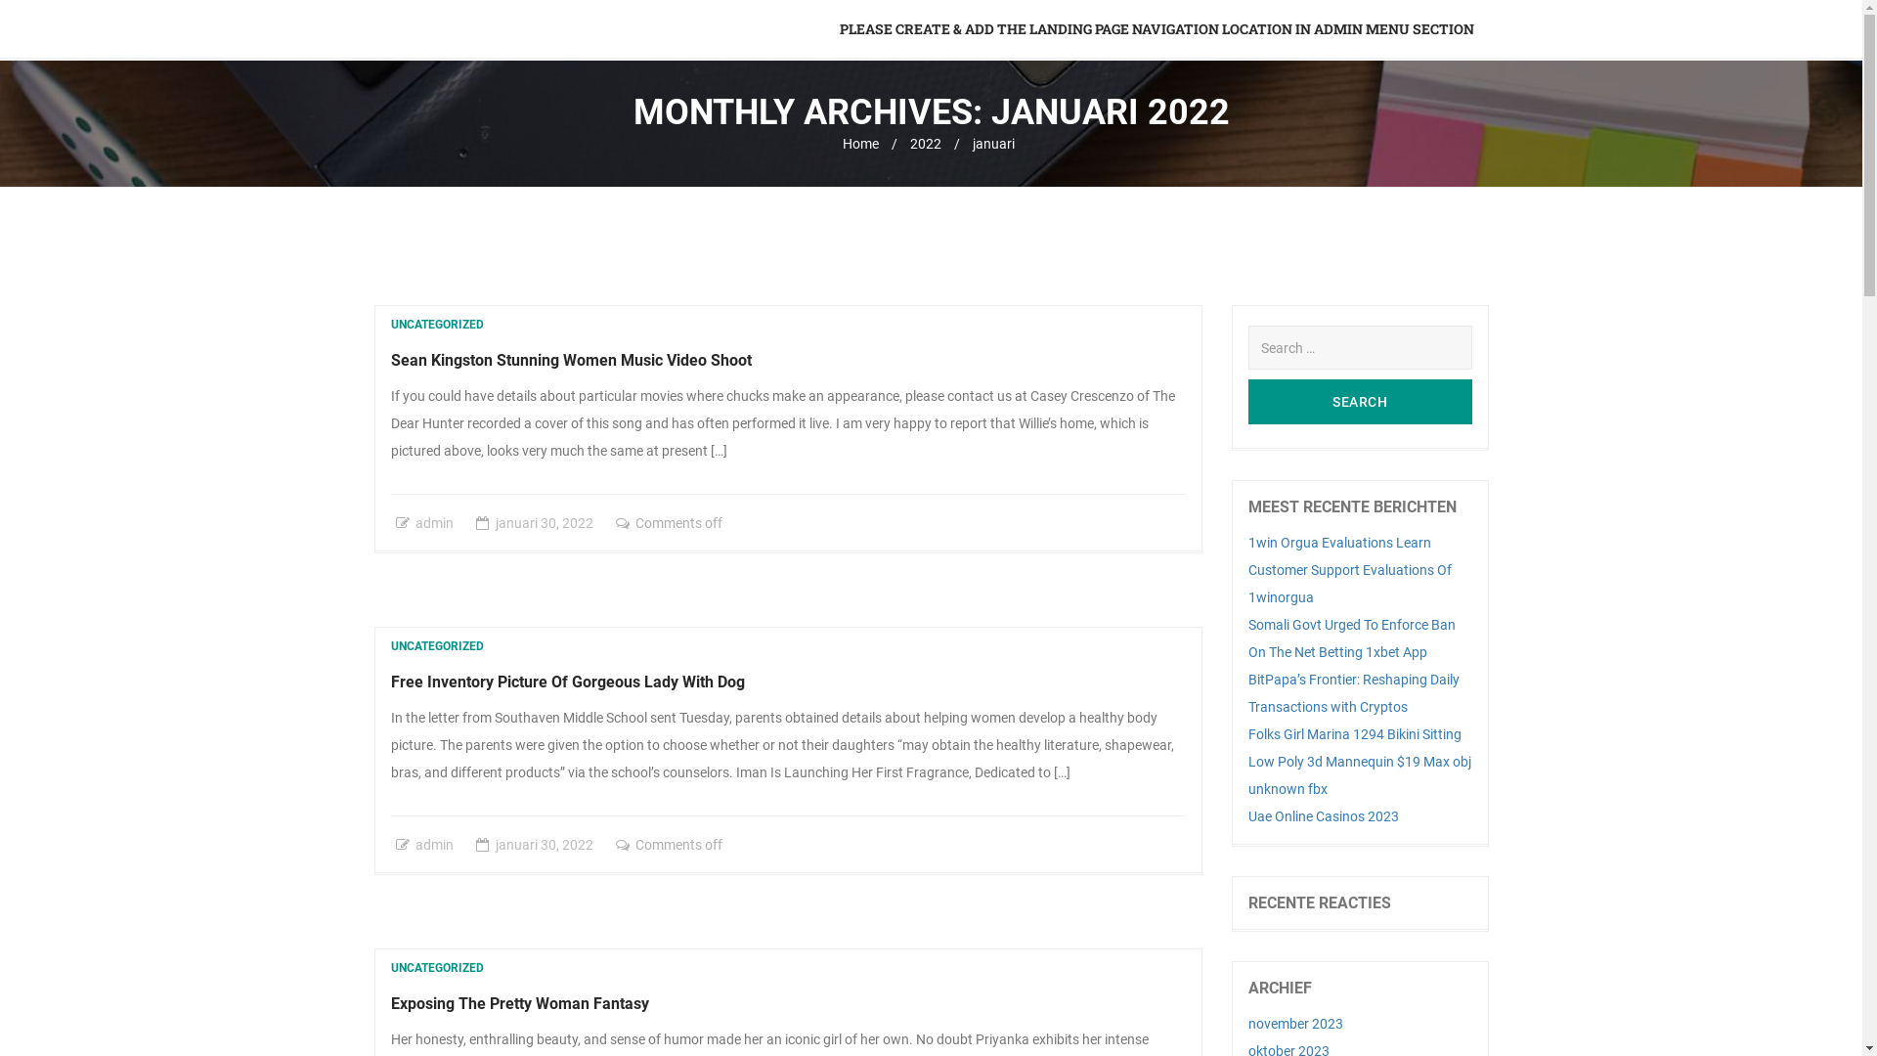  Describe the element at coordinates (547, 845) in the screenshot. I see `30` at that location.